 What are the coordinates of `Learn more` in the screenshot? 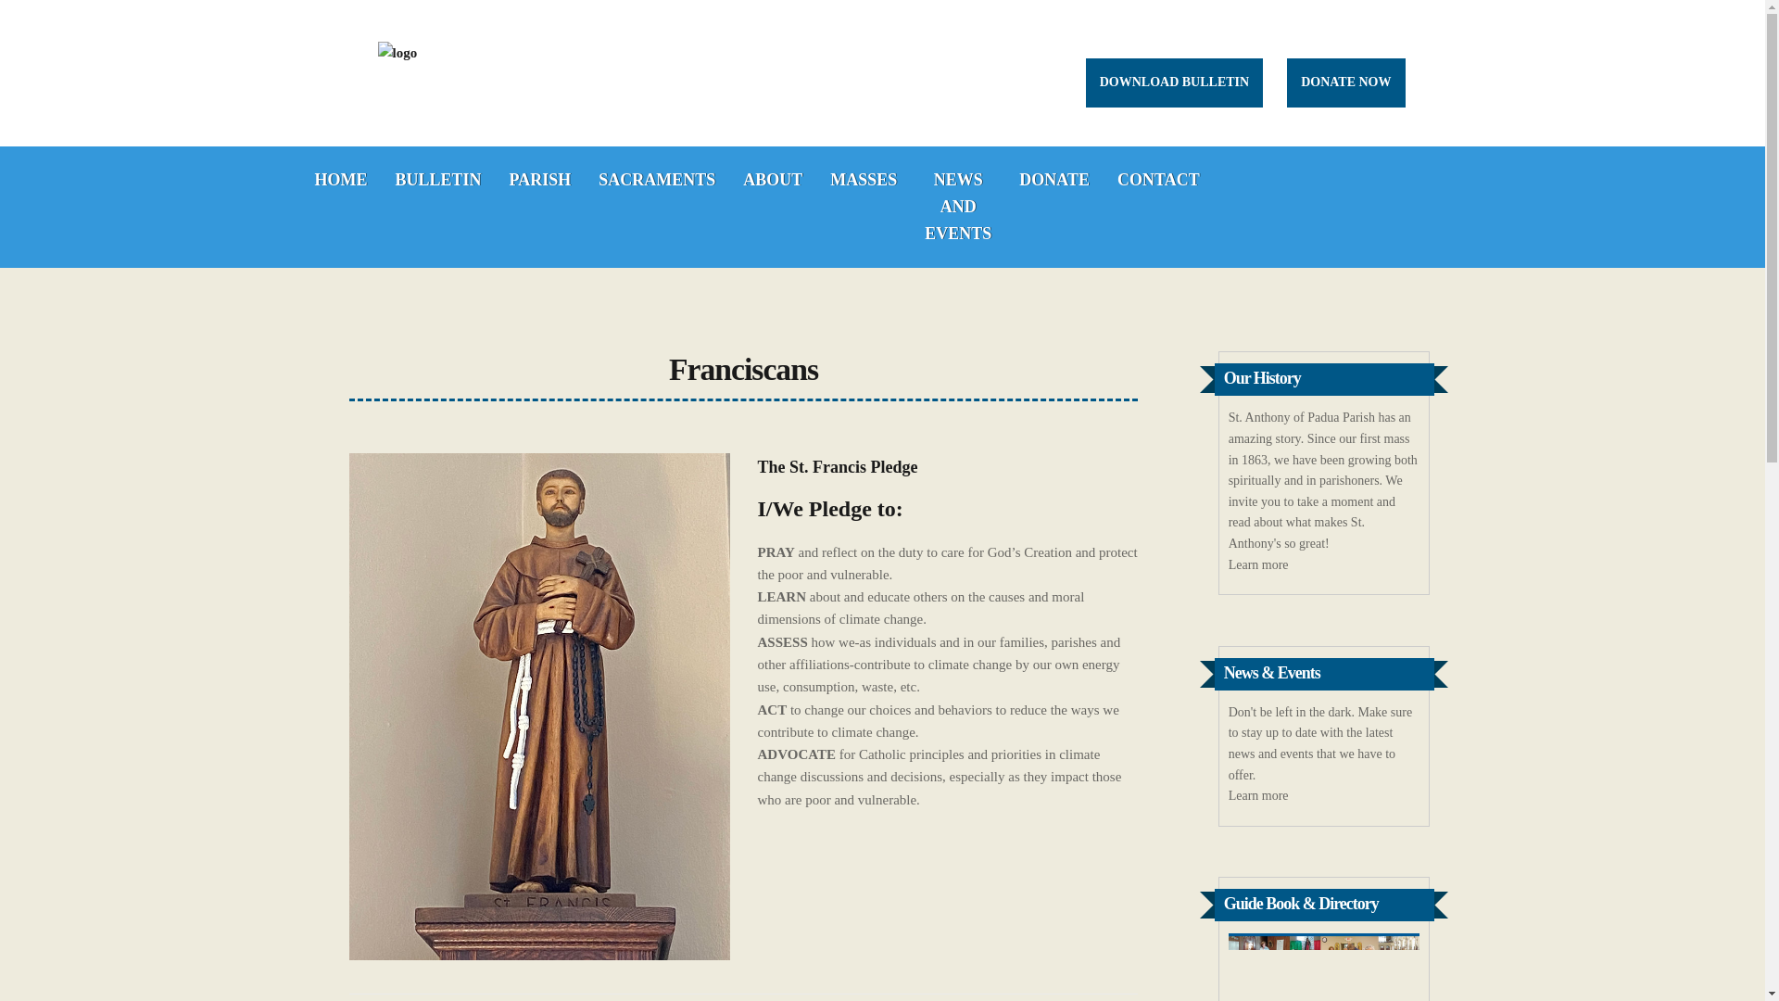 It's located at (1258, 795).